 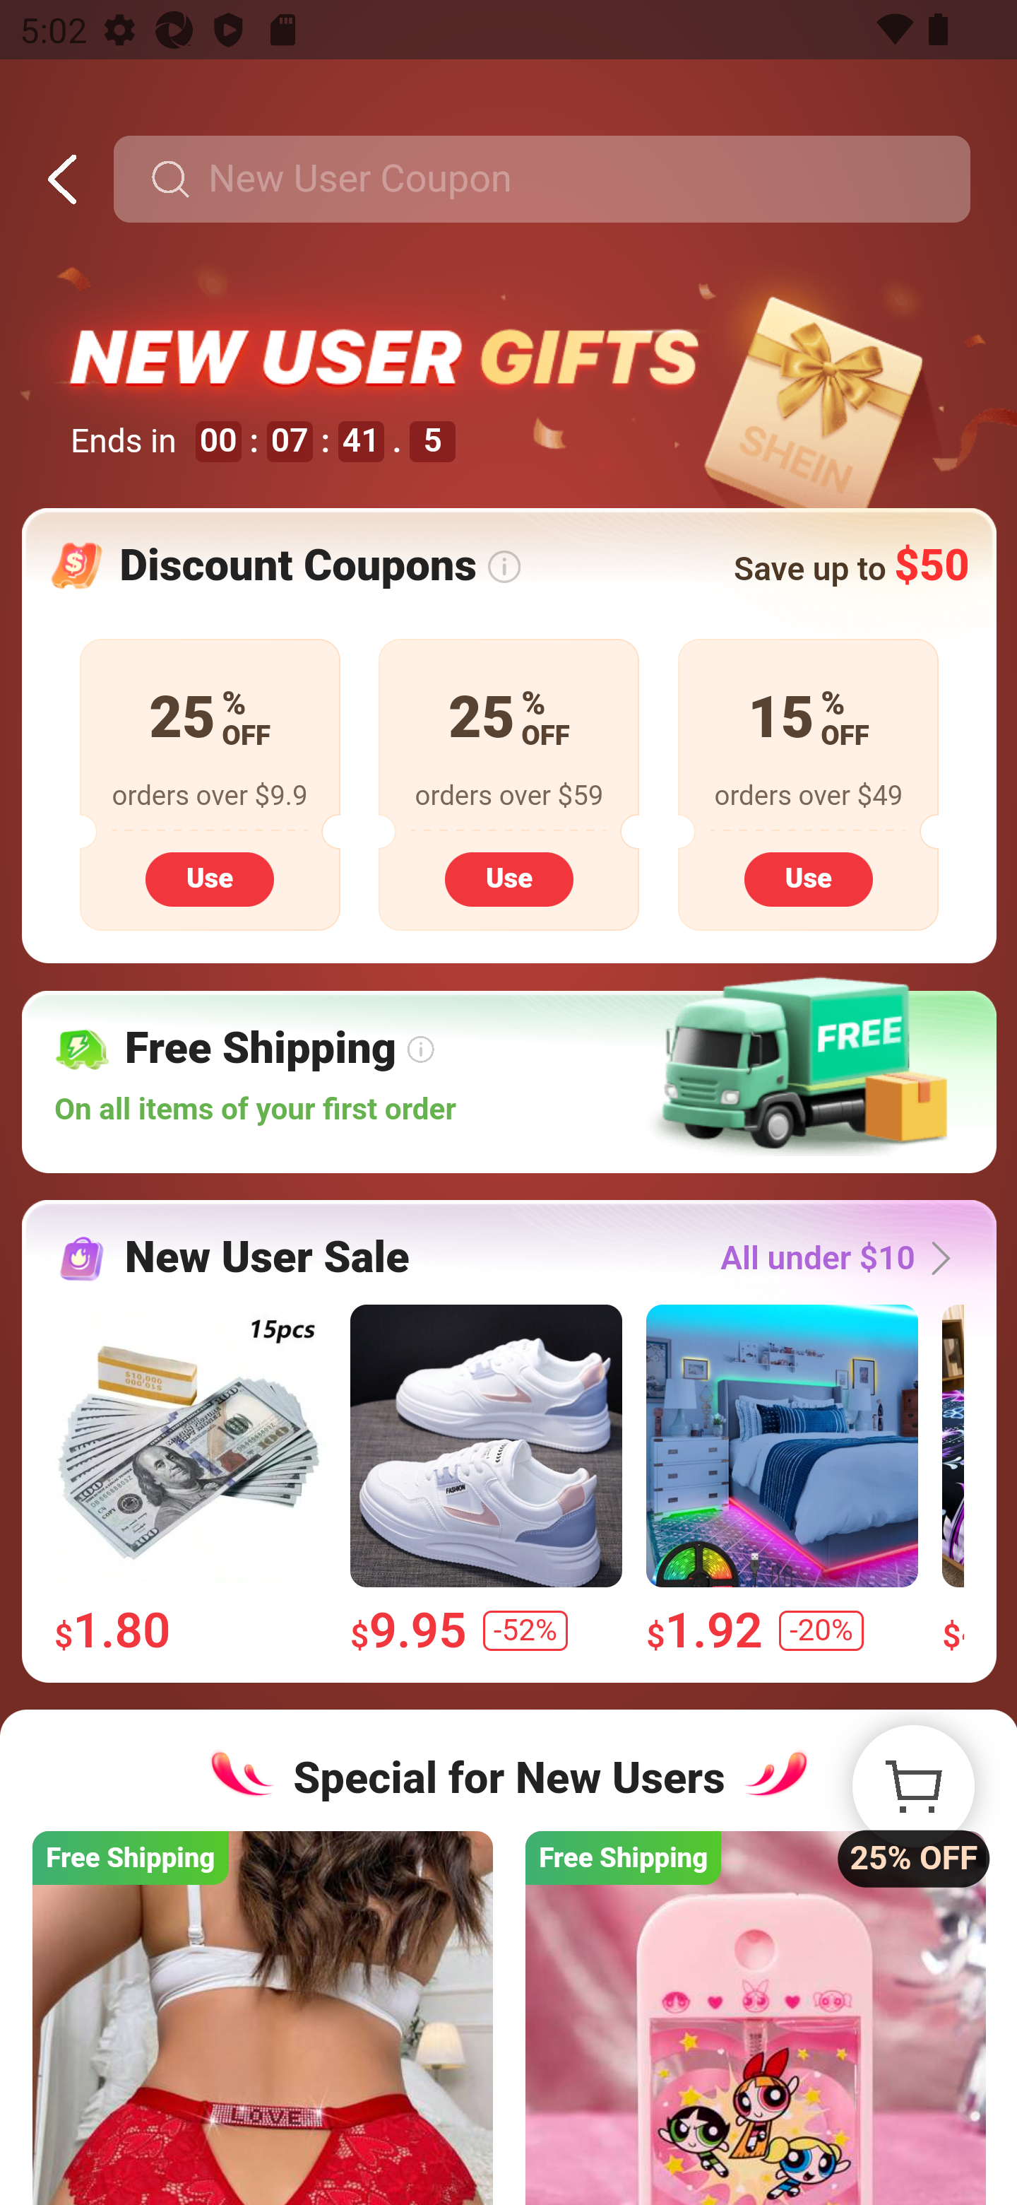 I want to click on New User Coupon, so click(x=541, y=180).